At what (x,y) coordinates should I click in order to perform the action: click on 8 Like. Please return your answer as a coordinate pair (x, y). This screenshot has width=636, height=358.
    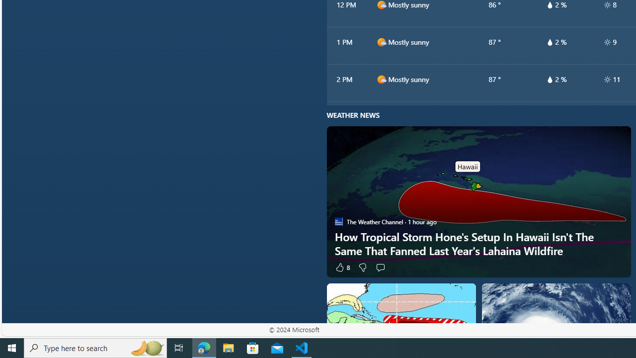
    Looking at the image, I should click on (342, 267).